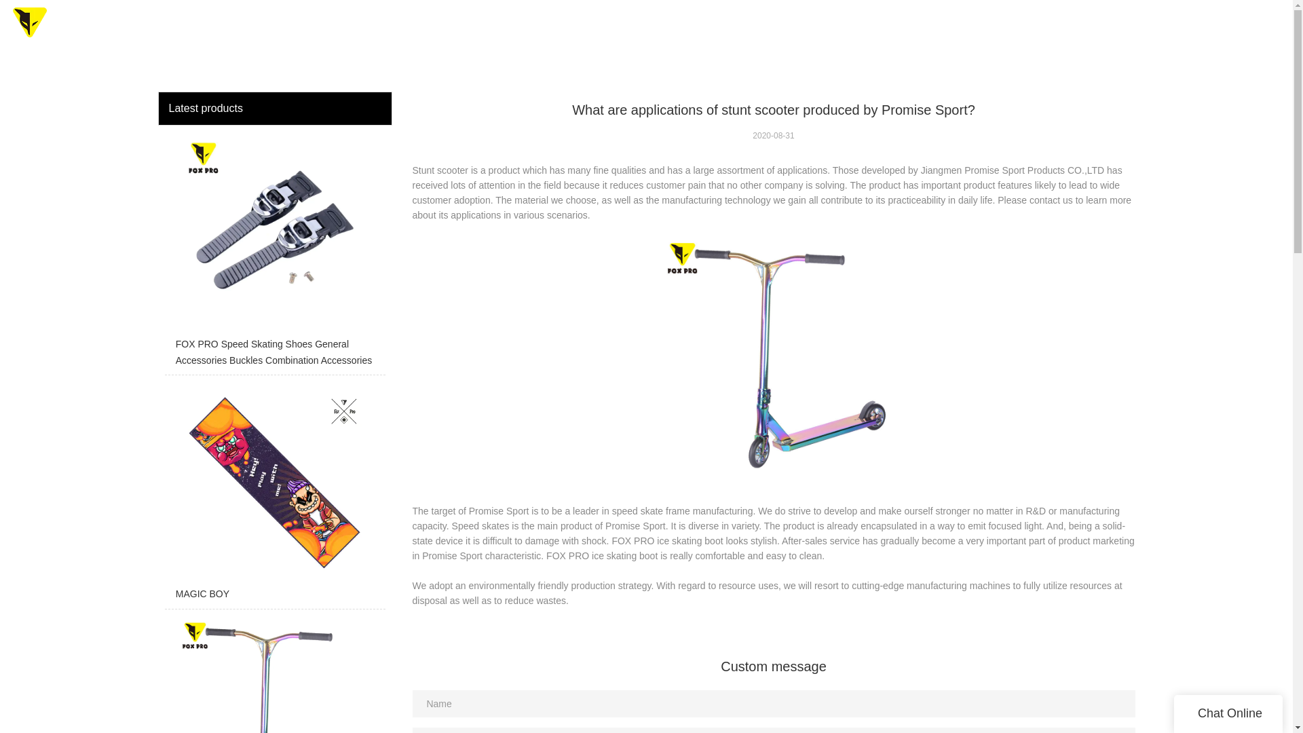 The height and width of the screenshot is (733, 1303). Describe the element at coordinates (761, 27) in the screenshot. I see `PRODUCT` at that location.